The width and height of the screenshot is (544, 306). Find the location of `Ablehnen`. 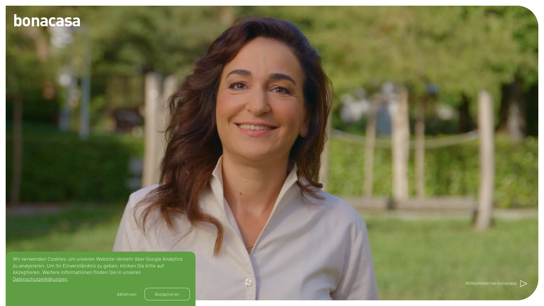

Ablehnen is located at coordinates (127, 294).